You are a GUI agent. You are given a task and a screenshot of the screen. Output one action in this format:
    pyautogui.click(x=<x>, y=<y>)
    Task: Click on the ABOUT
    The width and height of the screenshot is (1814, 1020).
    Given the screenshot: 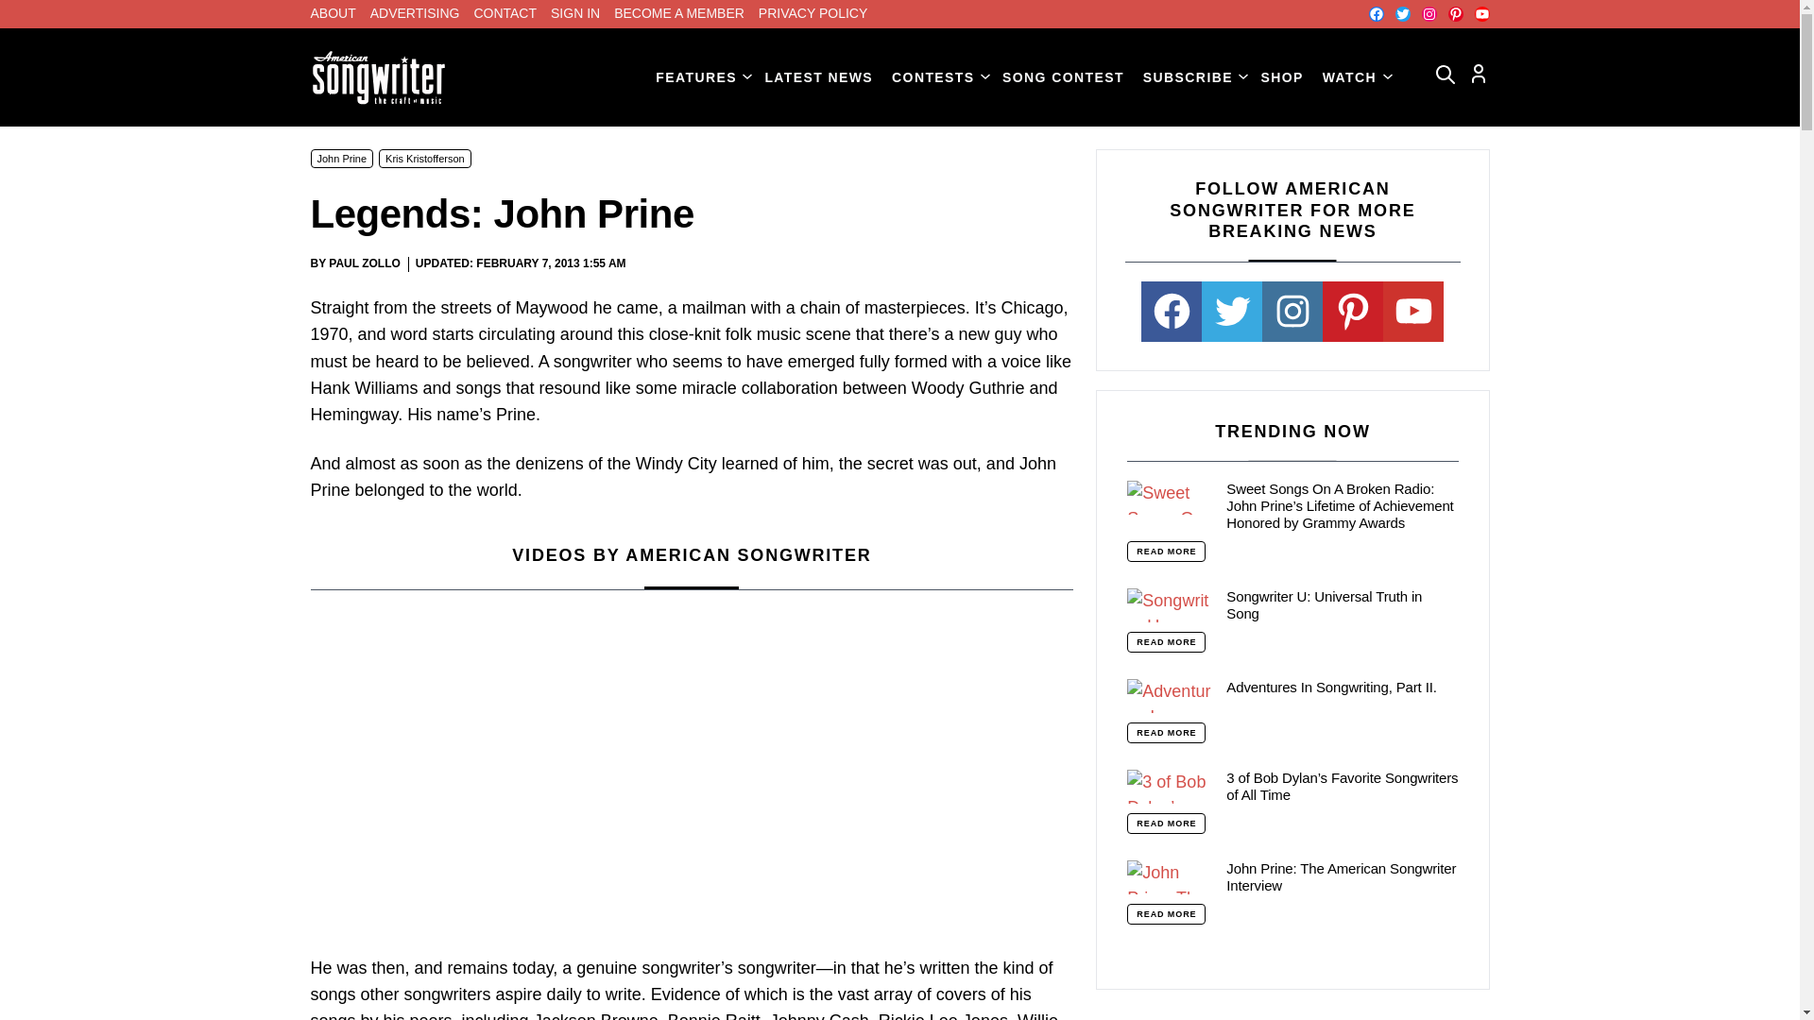 What is the action you would take?
    pyautogui.click(x=333, y=13)
    